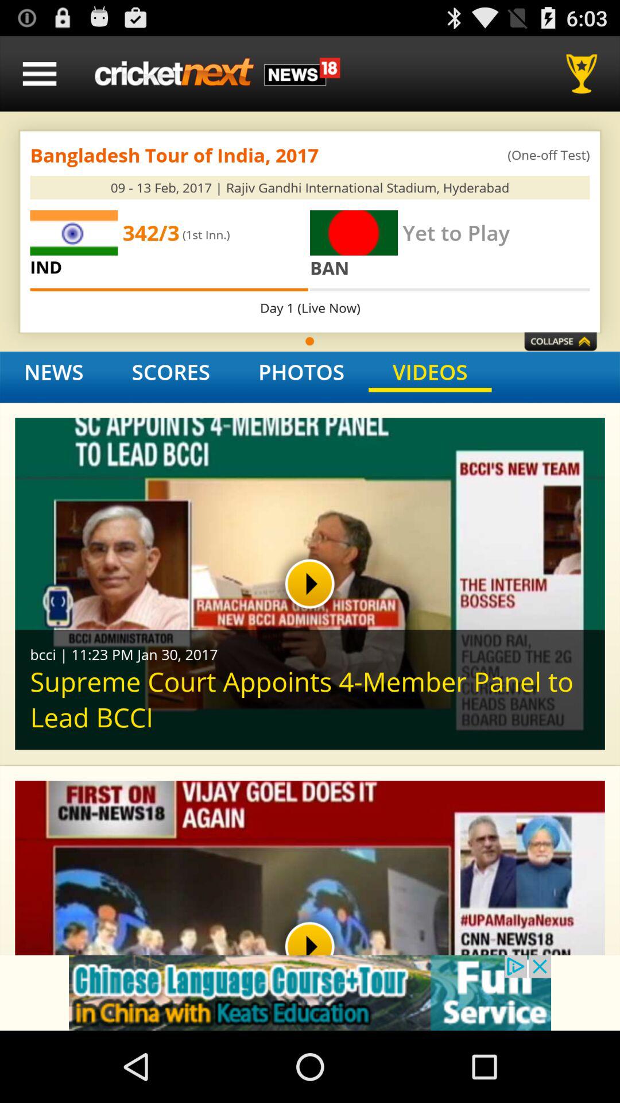 The image size is (620, 1103). I want to click on searching area, so click(217, 74).